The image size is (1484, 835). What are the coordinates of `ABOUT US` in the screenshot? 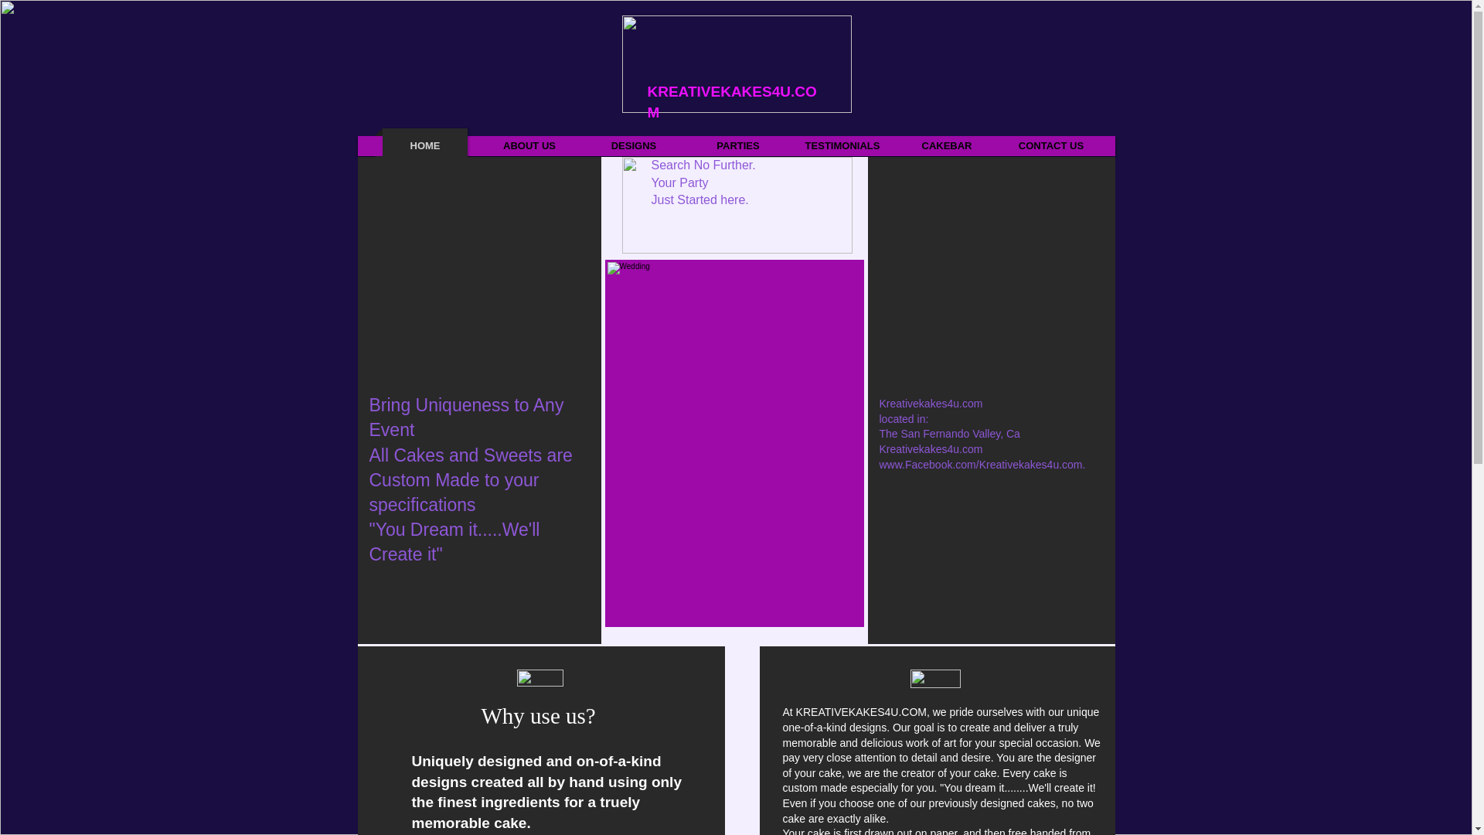 It's located at (529, 145).